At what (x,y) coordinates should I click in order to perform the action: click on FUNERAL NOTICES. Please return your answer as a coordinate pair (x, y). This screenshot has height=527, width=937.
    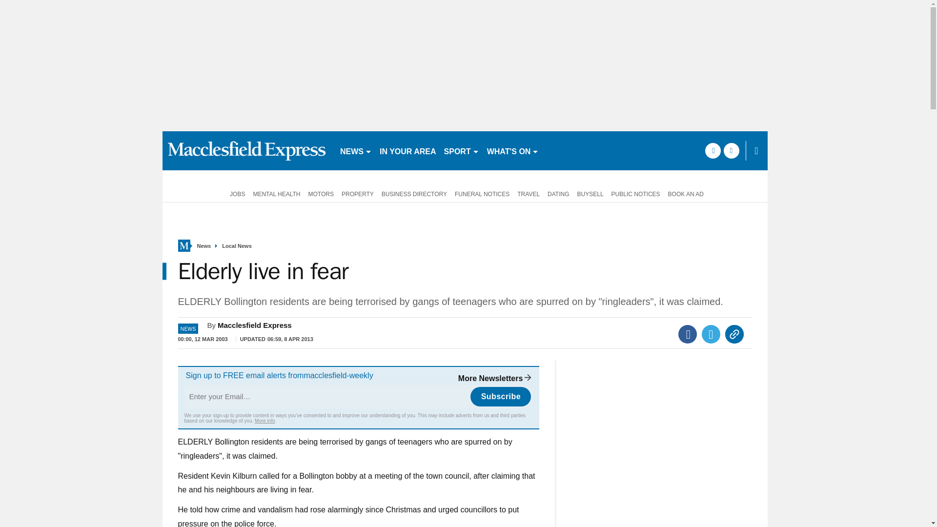
    Looking at the image, I should click on (482, 193).